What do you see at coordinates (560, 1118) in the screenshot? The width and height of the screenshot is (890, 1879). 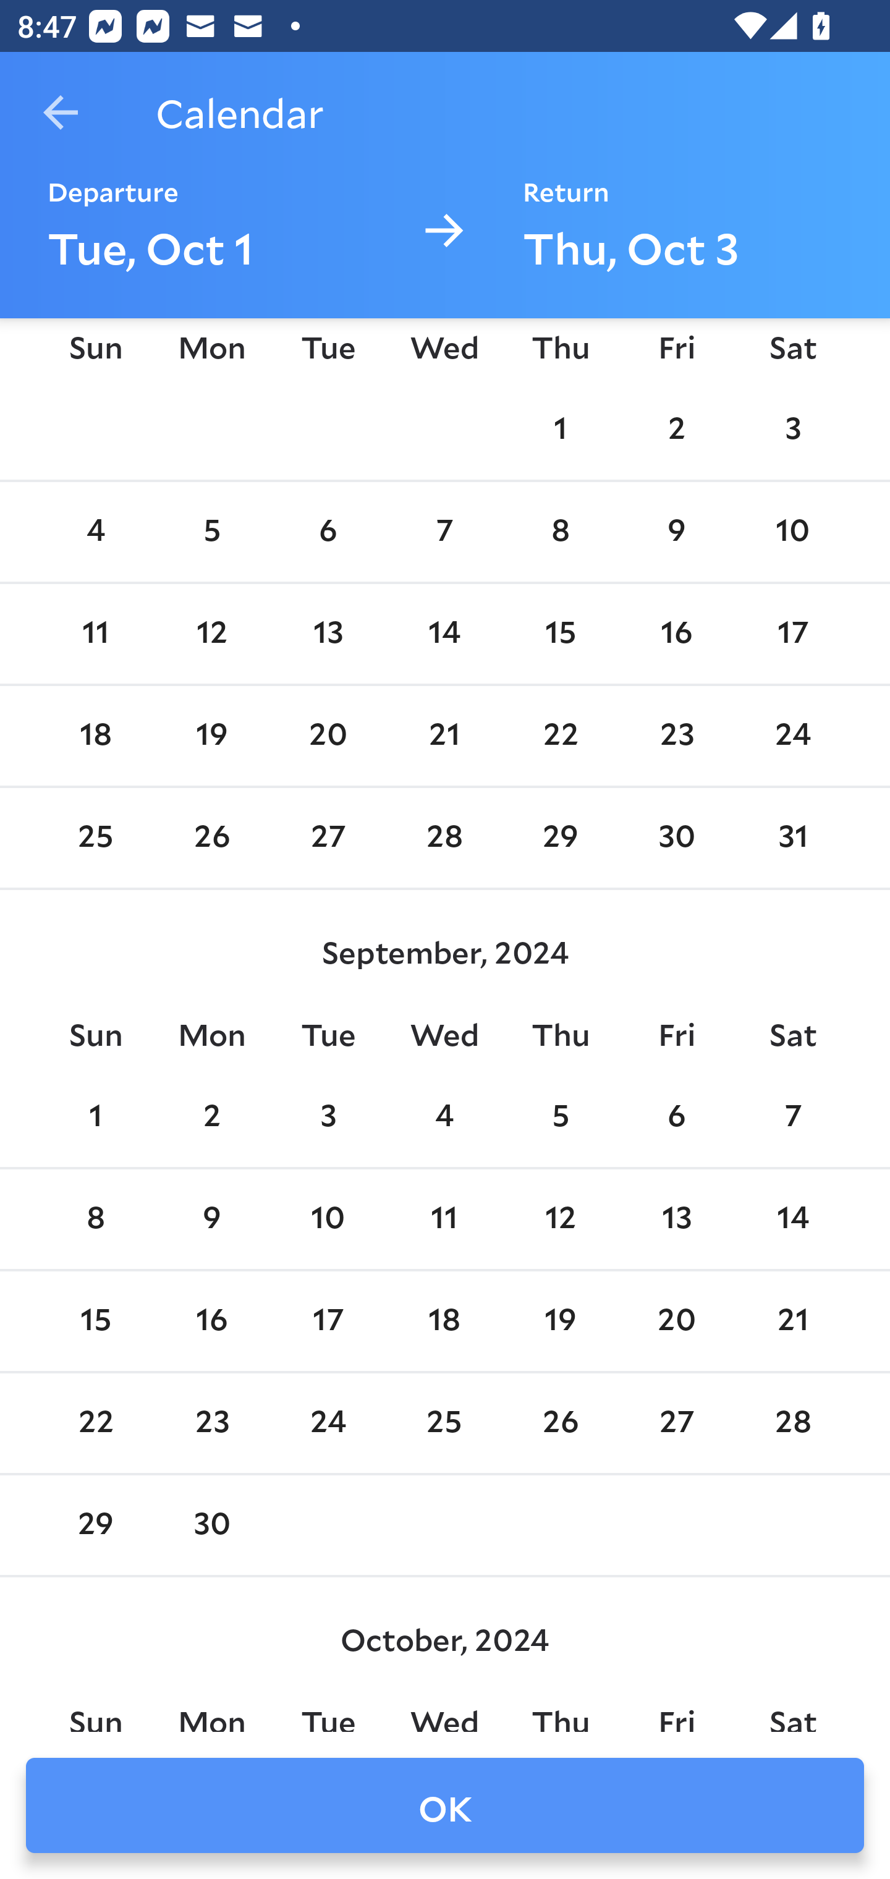 I see `5` at bounding box center [560, 1118].